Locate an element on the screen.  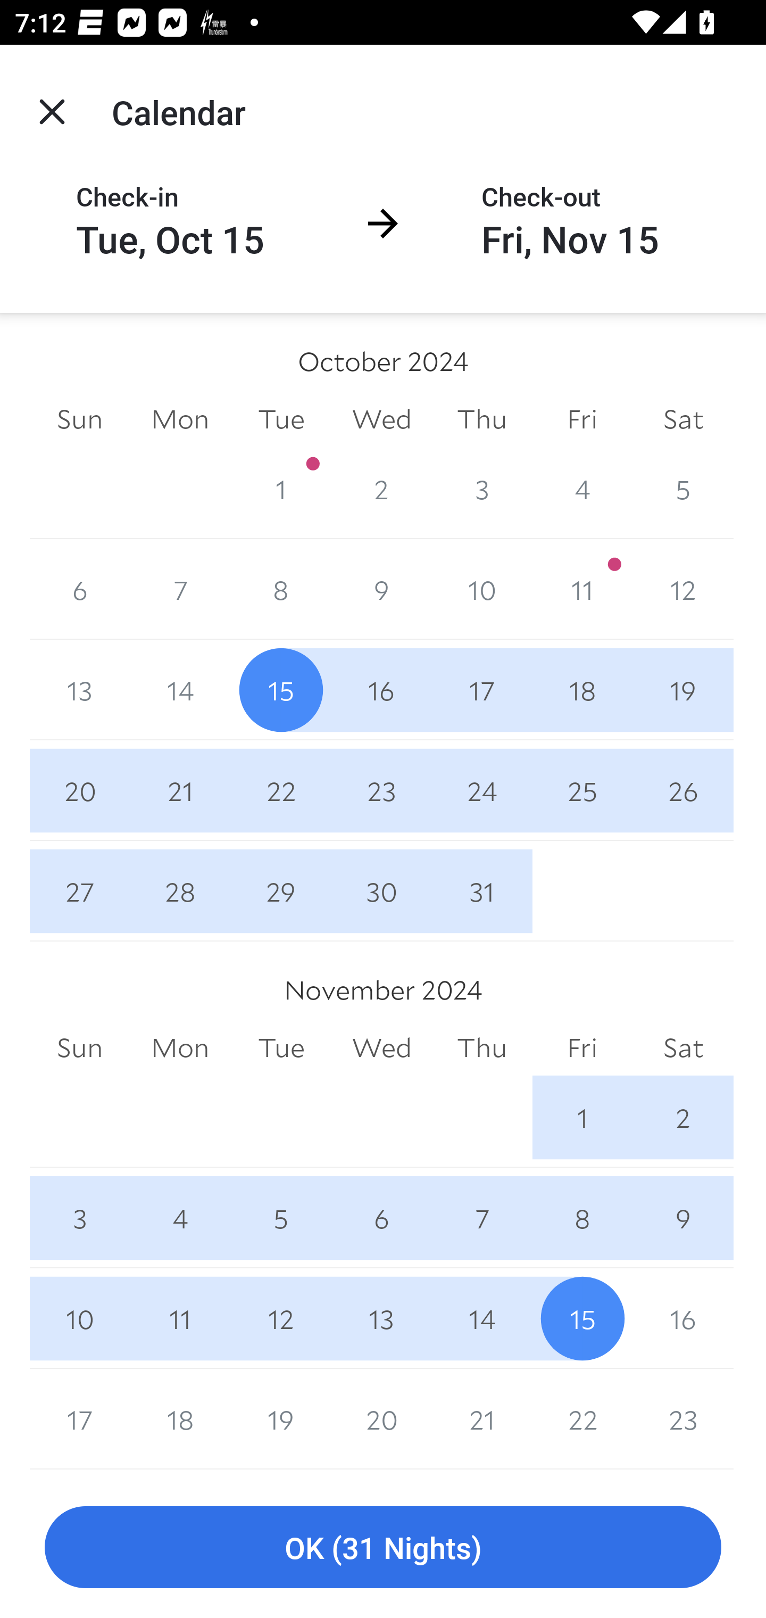
4 4 November 2024 is located at coordinates (180, 1218).